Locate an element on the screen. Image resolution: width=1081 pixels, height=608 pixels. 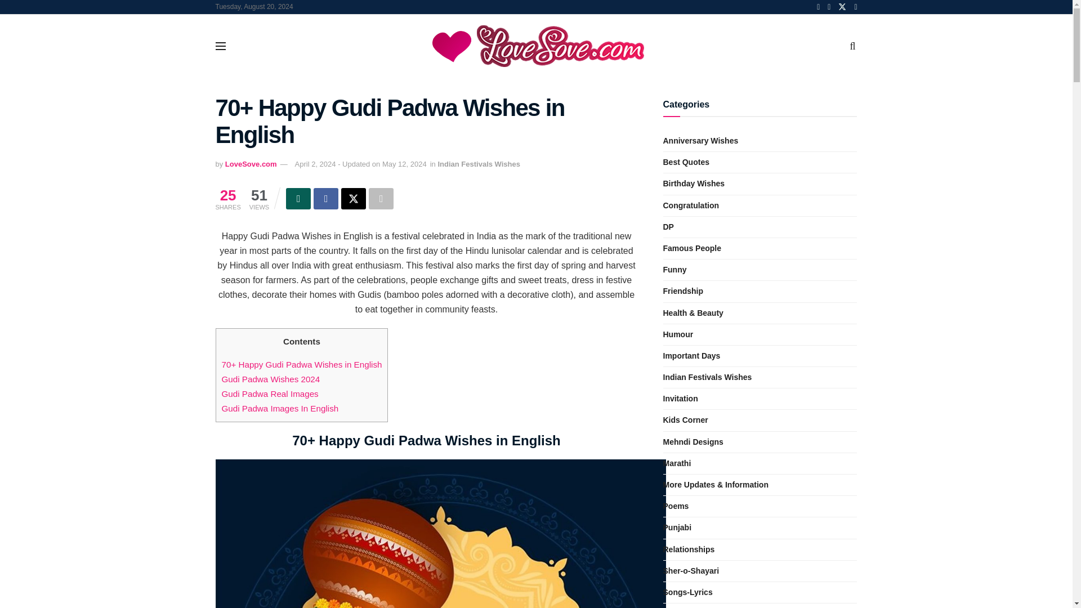
Gudi Padwa Images In English is located at coordinates (280, 409).